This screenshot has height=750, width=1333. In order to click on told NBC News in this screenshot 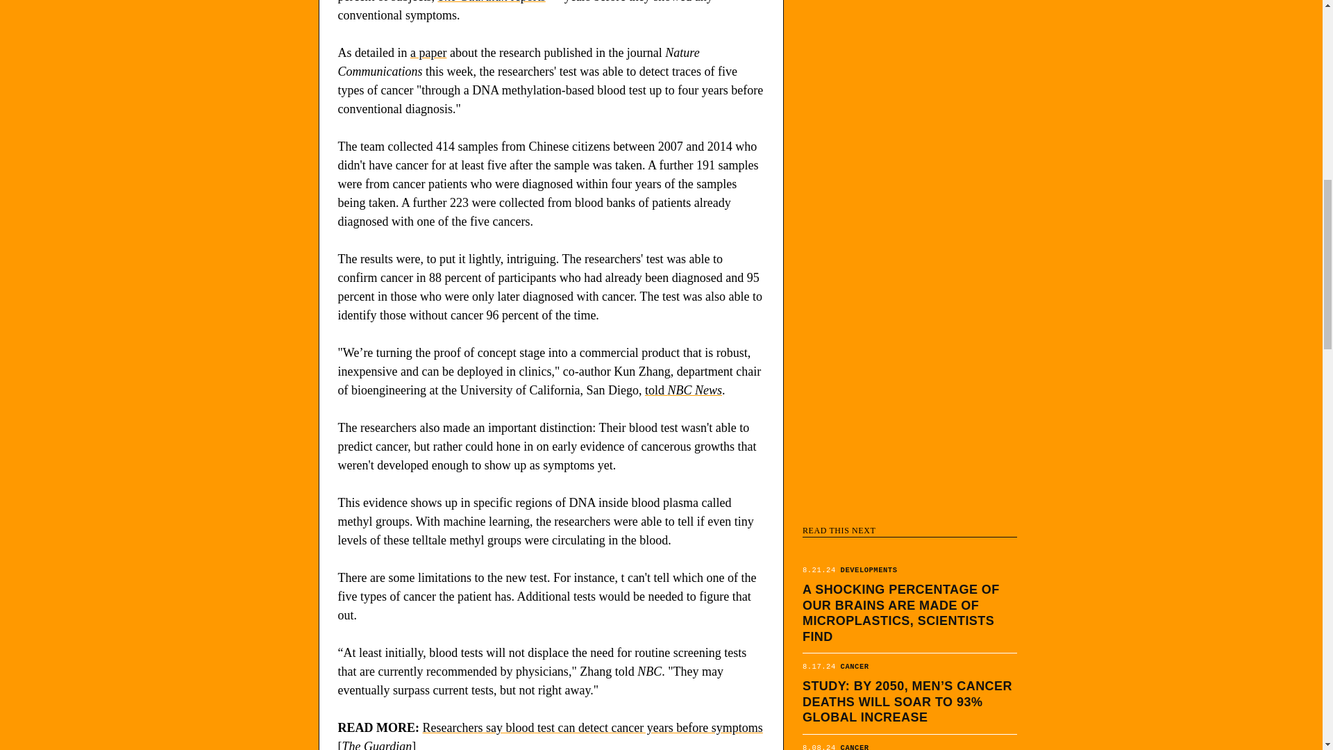, I will do `click(683, 390)`.